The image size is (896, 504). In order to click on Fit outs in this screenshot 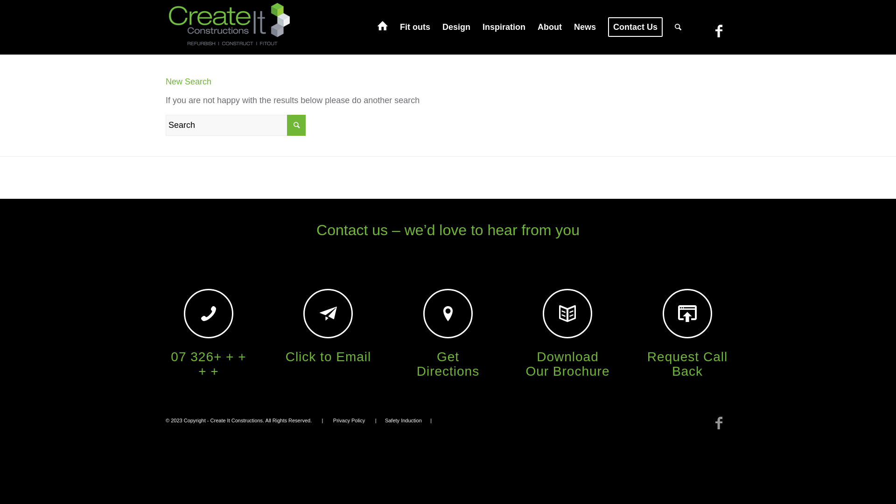, I will do `click(415, 27)`.